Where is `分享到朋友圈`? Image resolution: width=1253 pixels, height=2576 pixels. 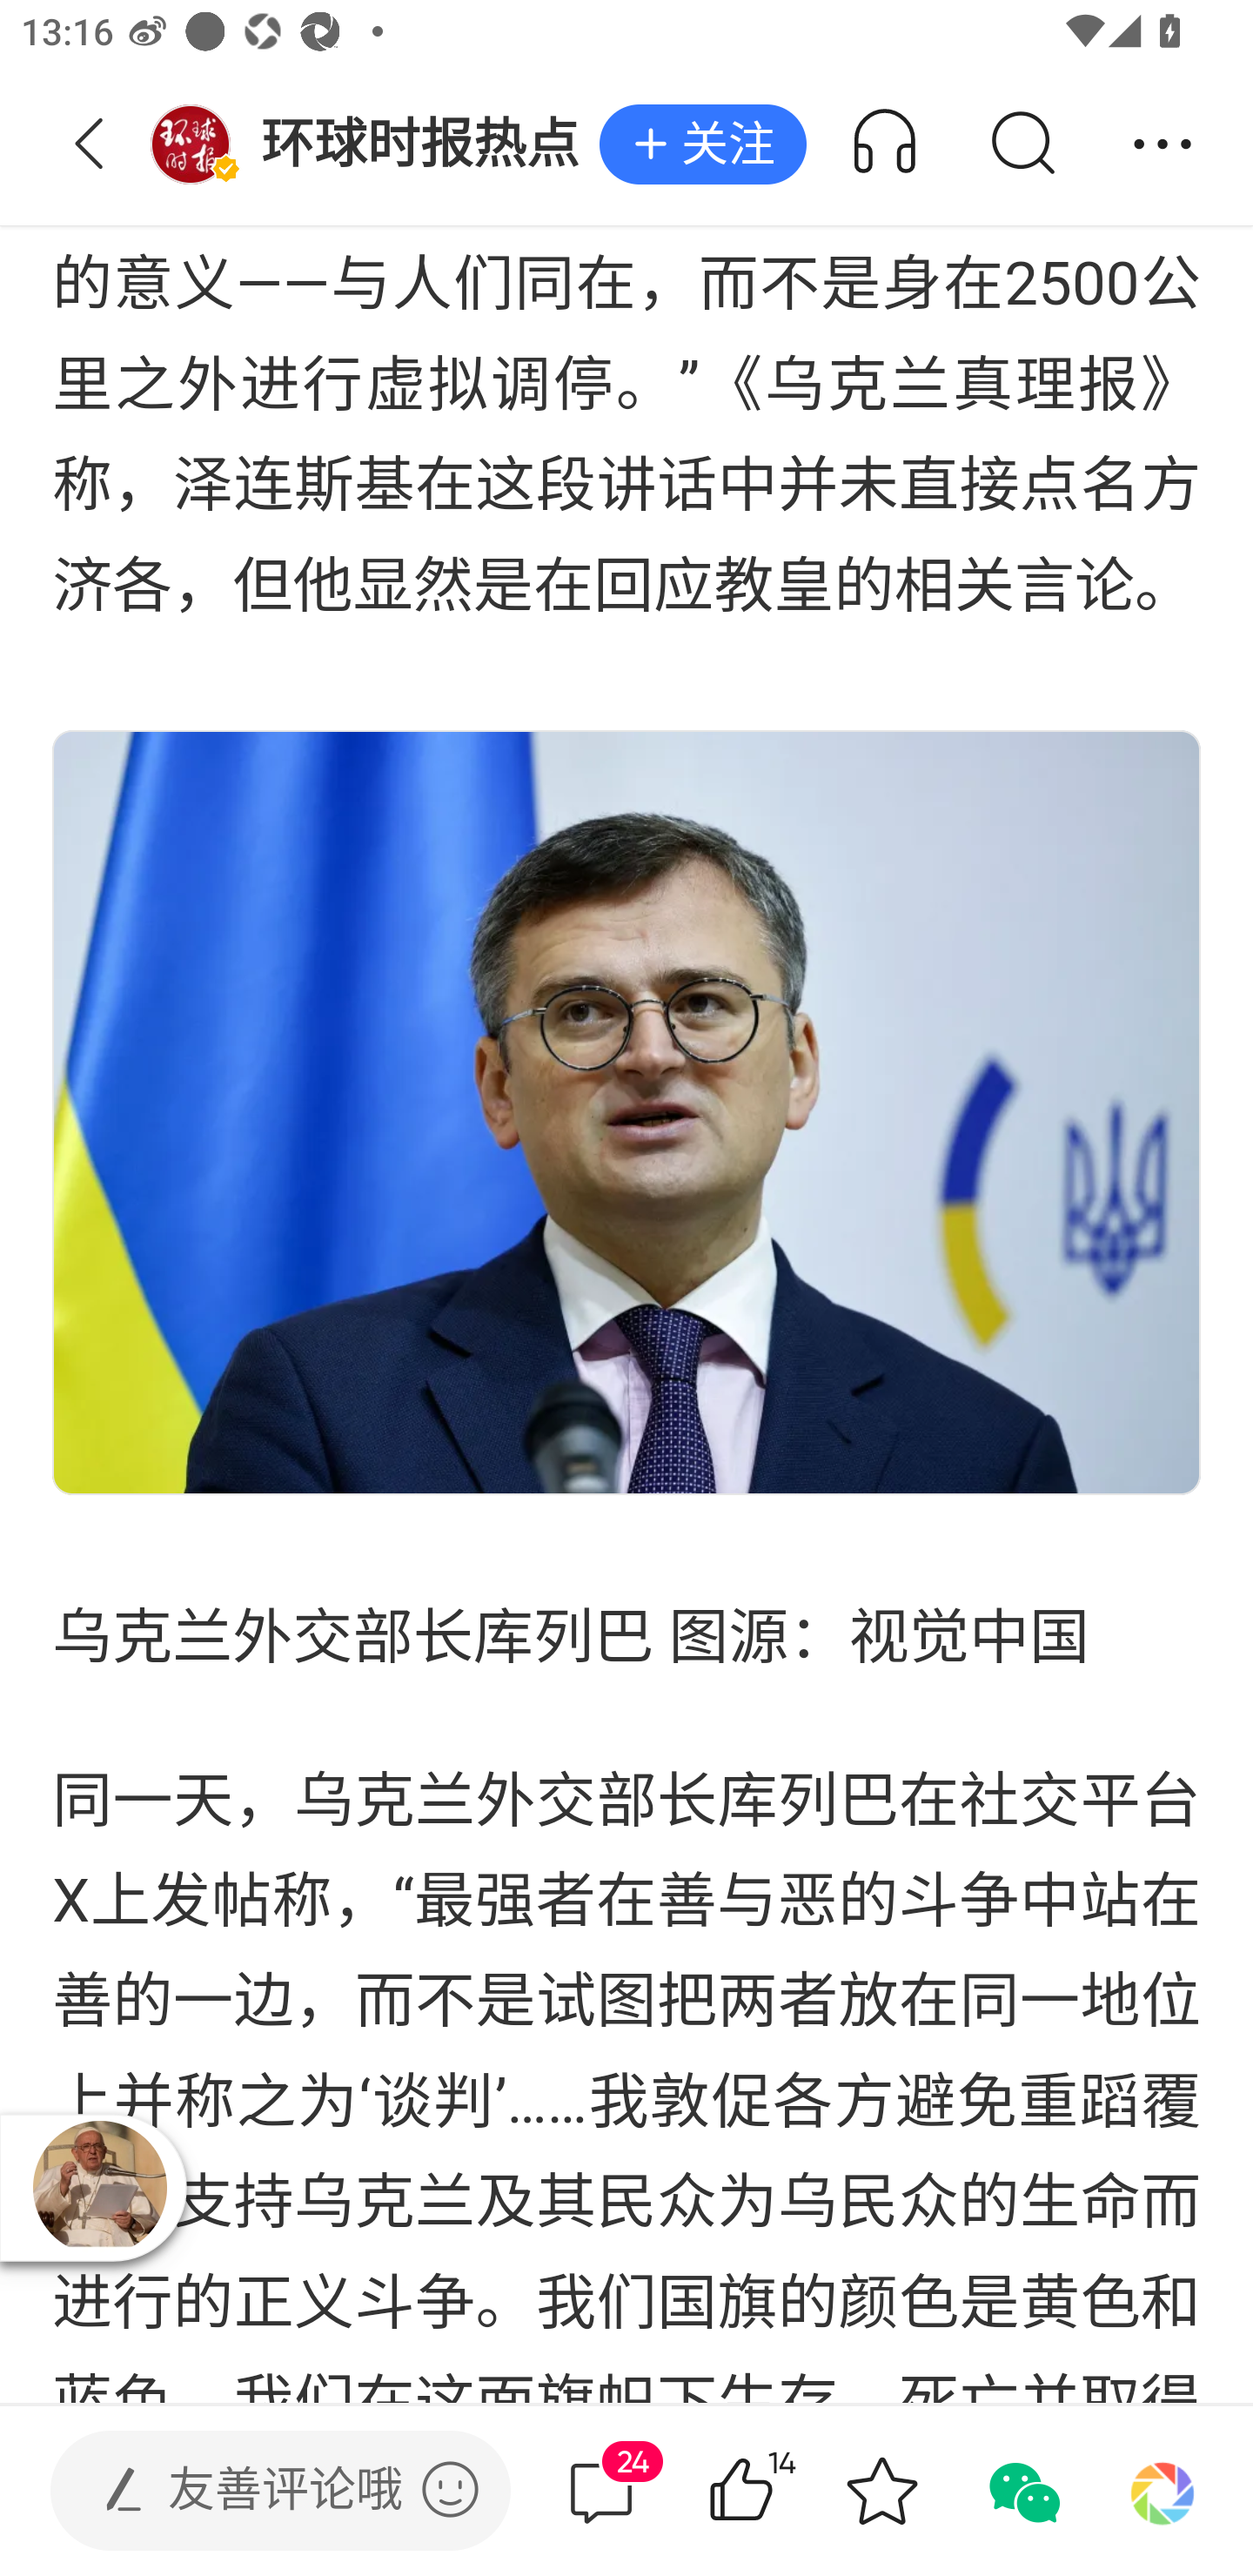 分享到朋友圈 is located at coordinates (1163, 2491).